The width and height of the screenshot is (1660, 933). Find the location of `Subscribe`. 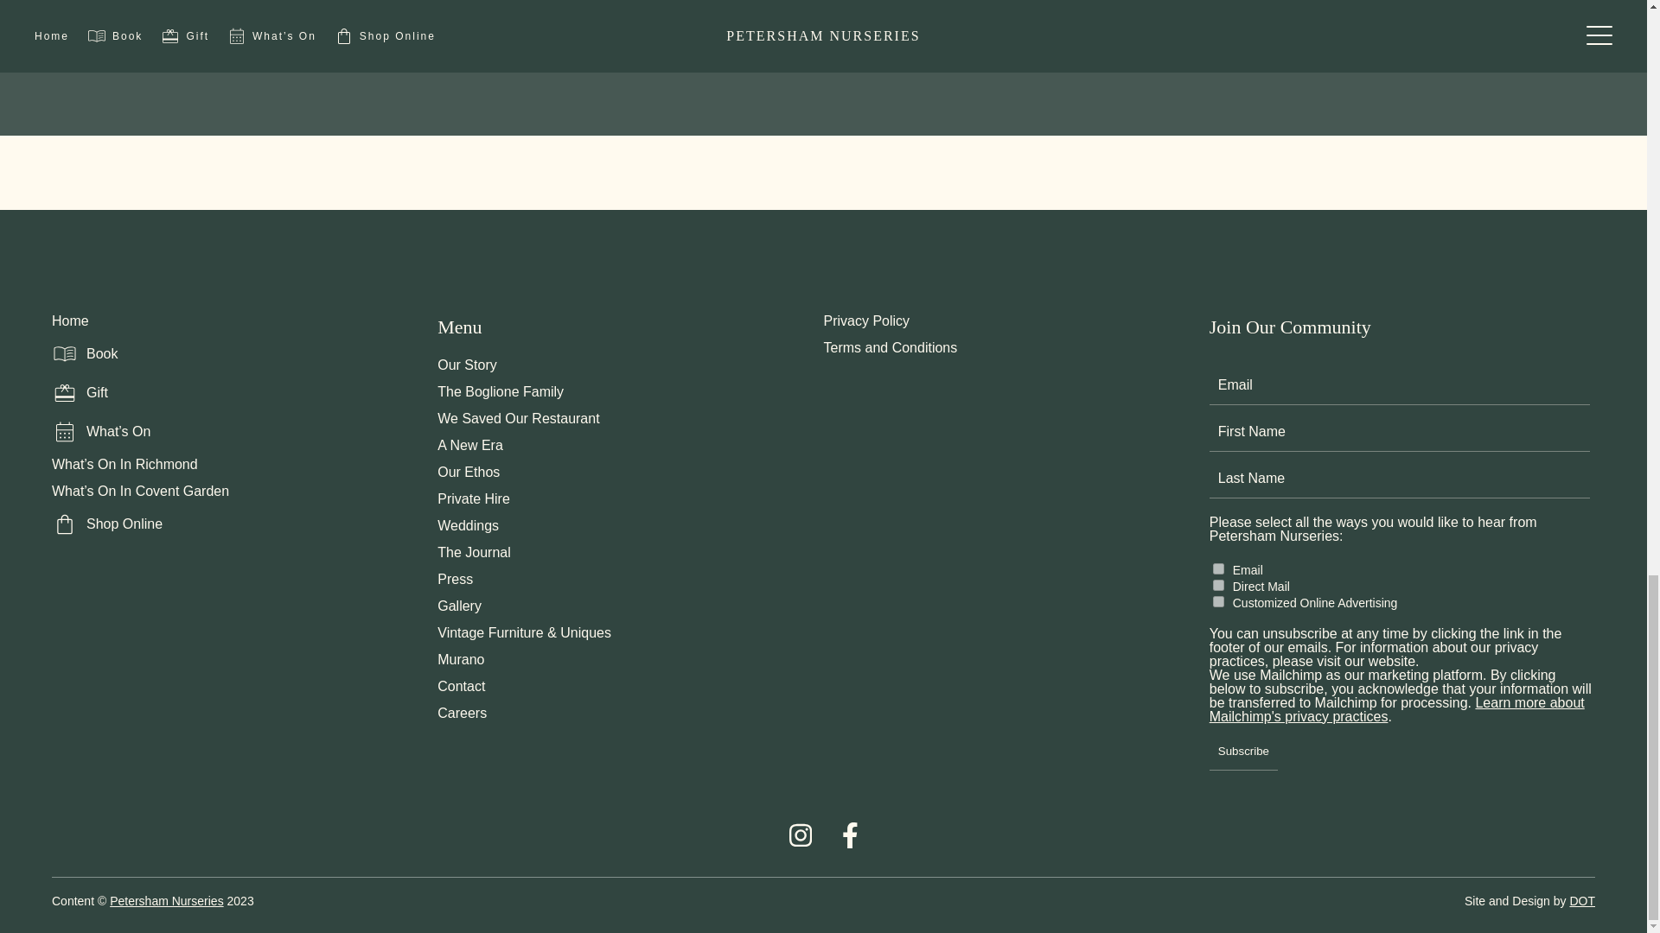

Subscribe is located at coordinates (1243, 747).